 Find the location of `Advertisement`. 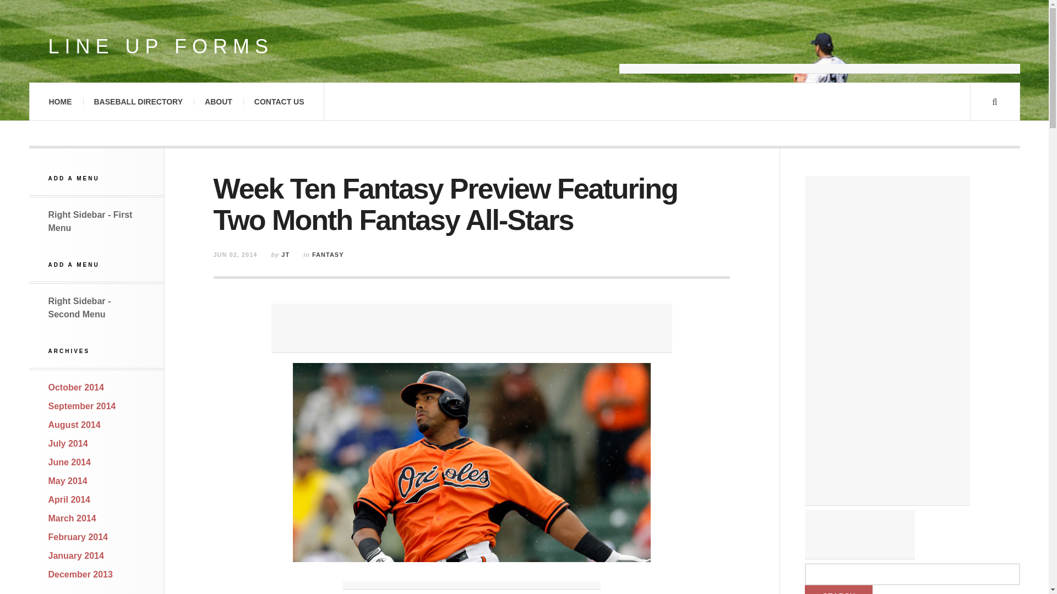

Advertisement is located at coordinates (471, 588).